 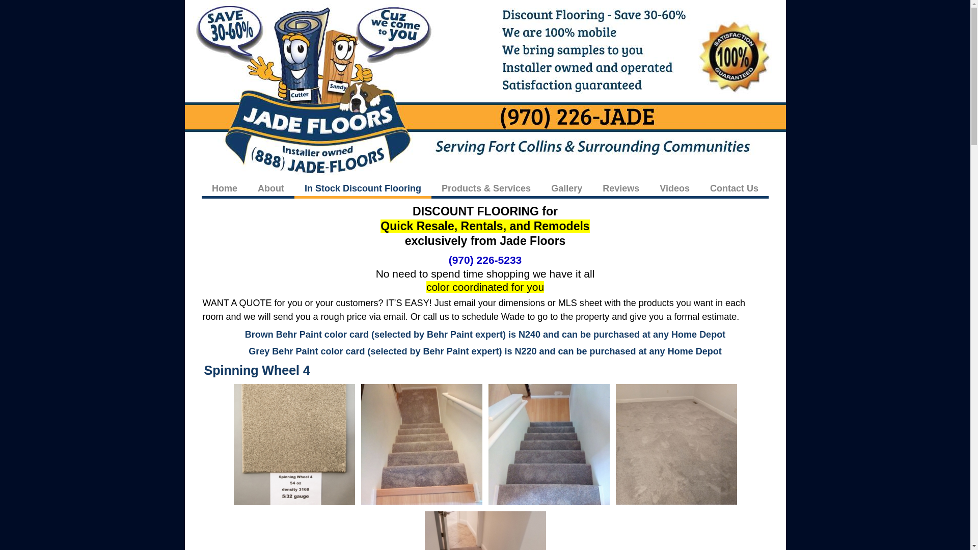 I want to click on Spinning-Wheel-4-Carpet-Fort-Collins-04, so click(x=676, y=444).